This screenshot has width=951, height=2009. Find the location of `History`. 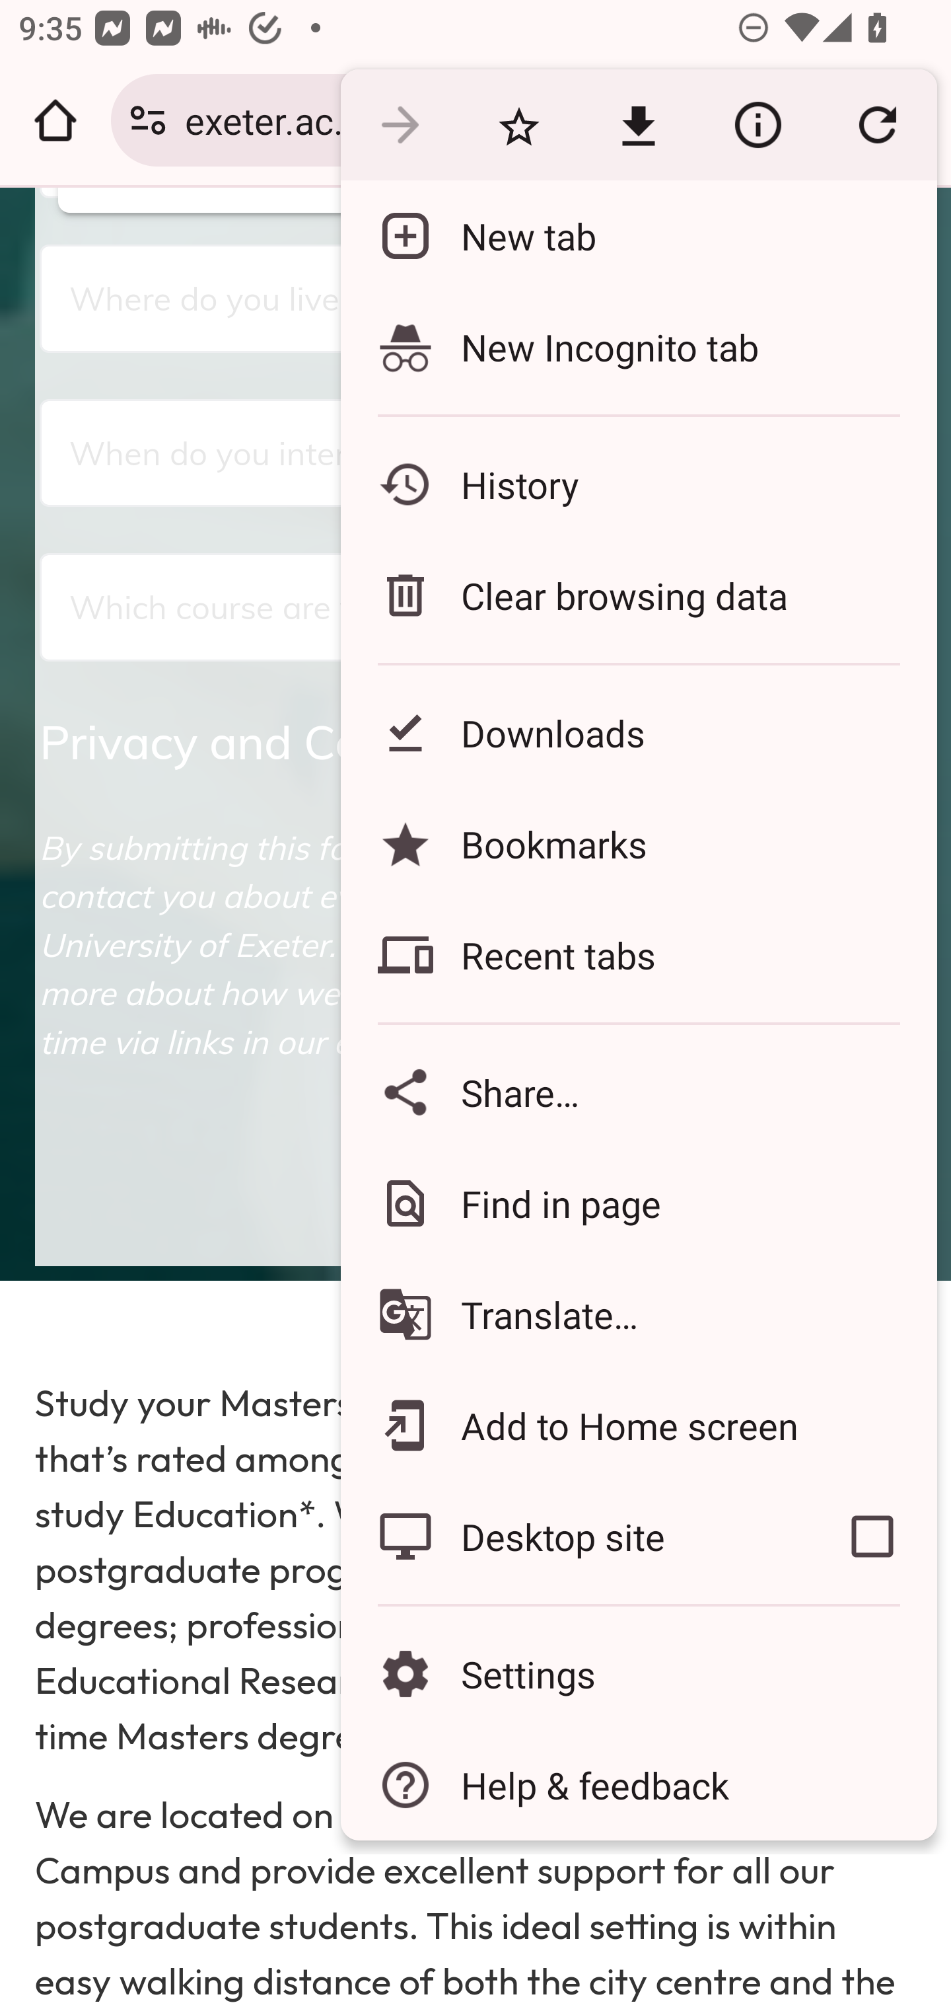

History is located at coordinates (638, 484).